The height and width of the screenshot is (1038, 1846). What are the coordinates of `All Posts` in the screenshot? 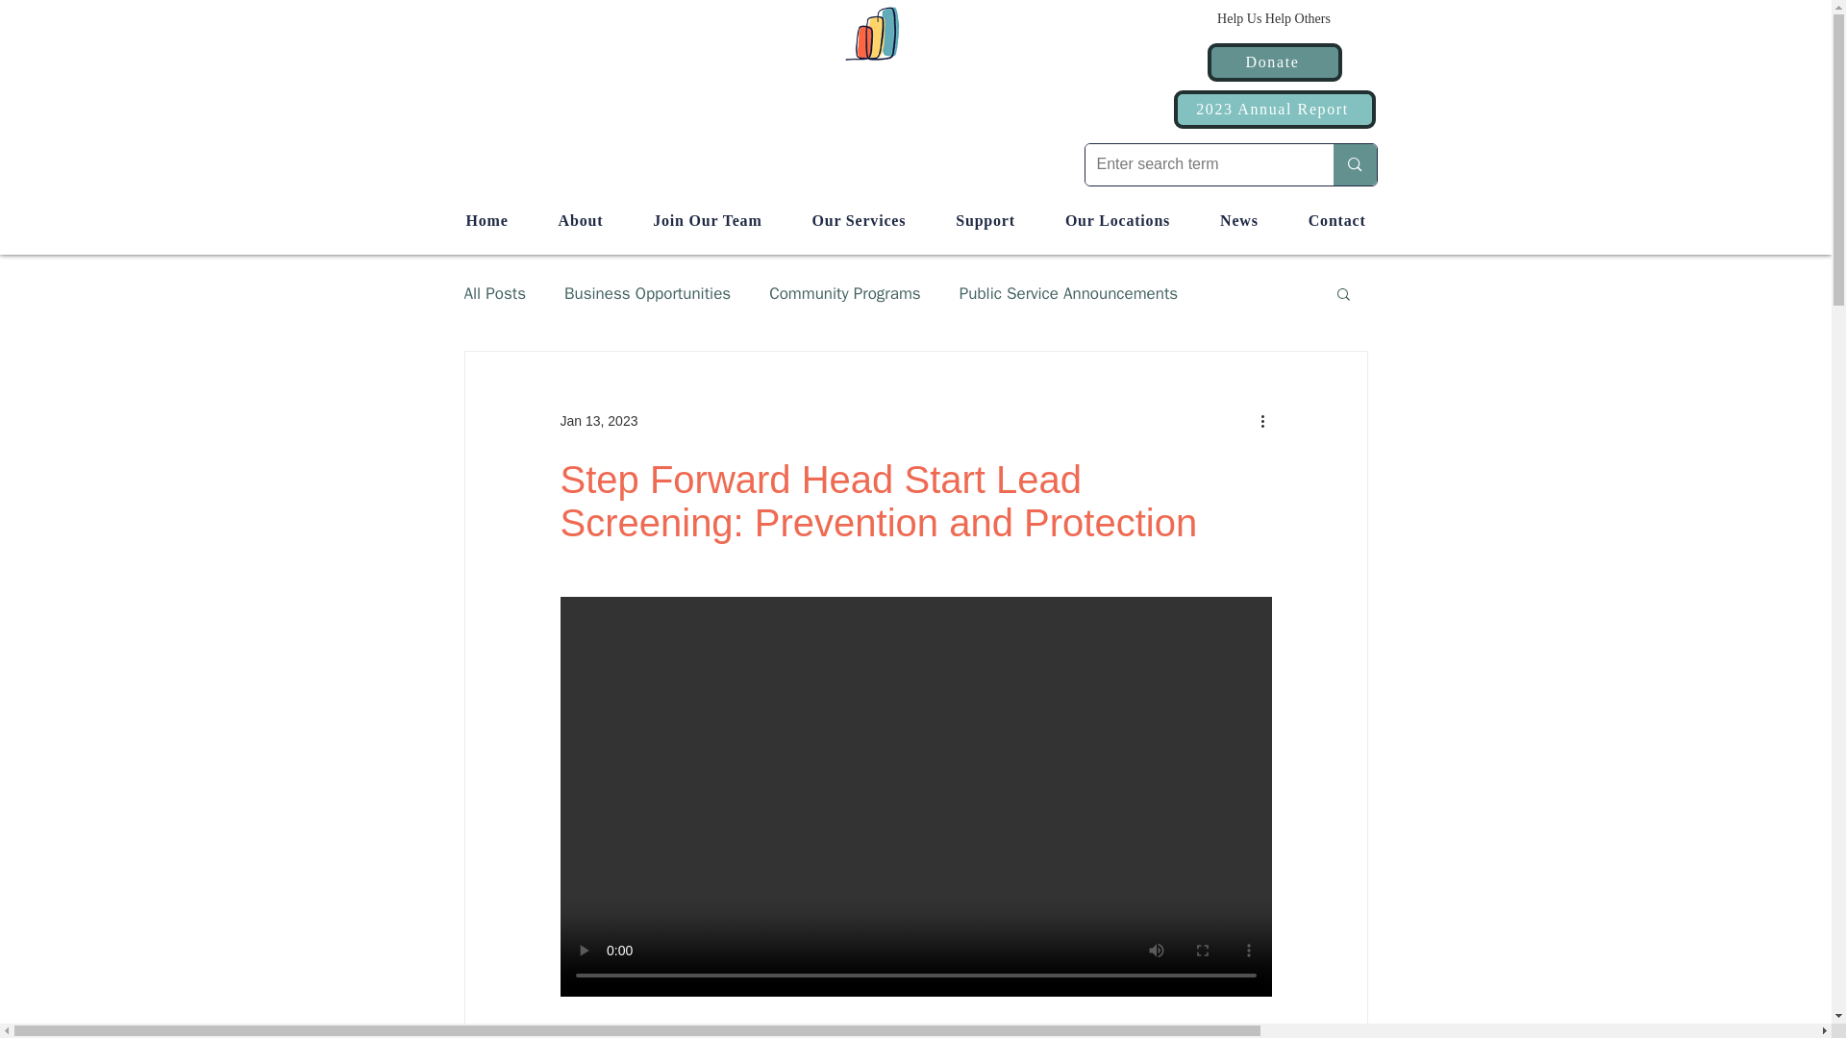 It's located at (494, 293).